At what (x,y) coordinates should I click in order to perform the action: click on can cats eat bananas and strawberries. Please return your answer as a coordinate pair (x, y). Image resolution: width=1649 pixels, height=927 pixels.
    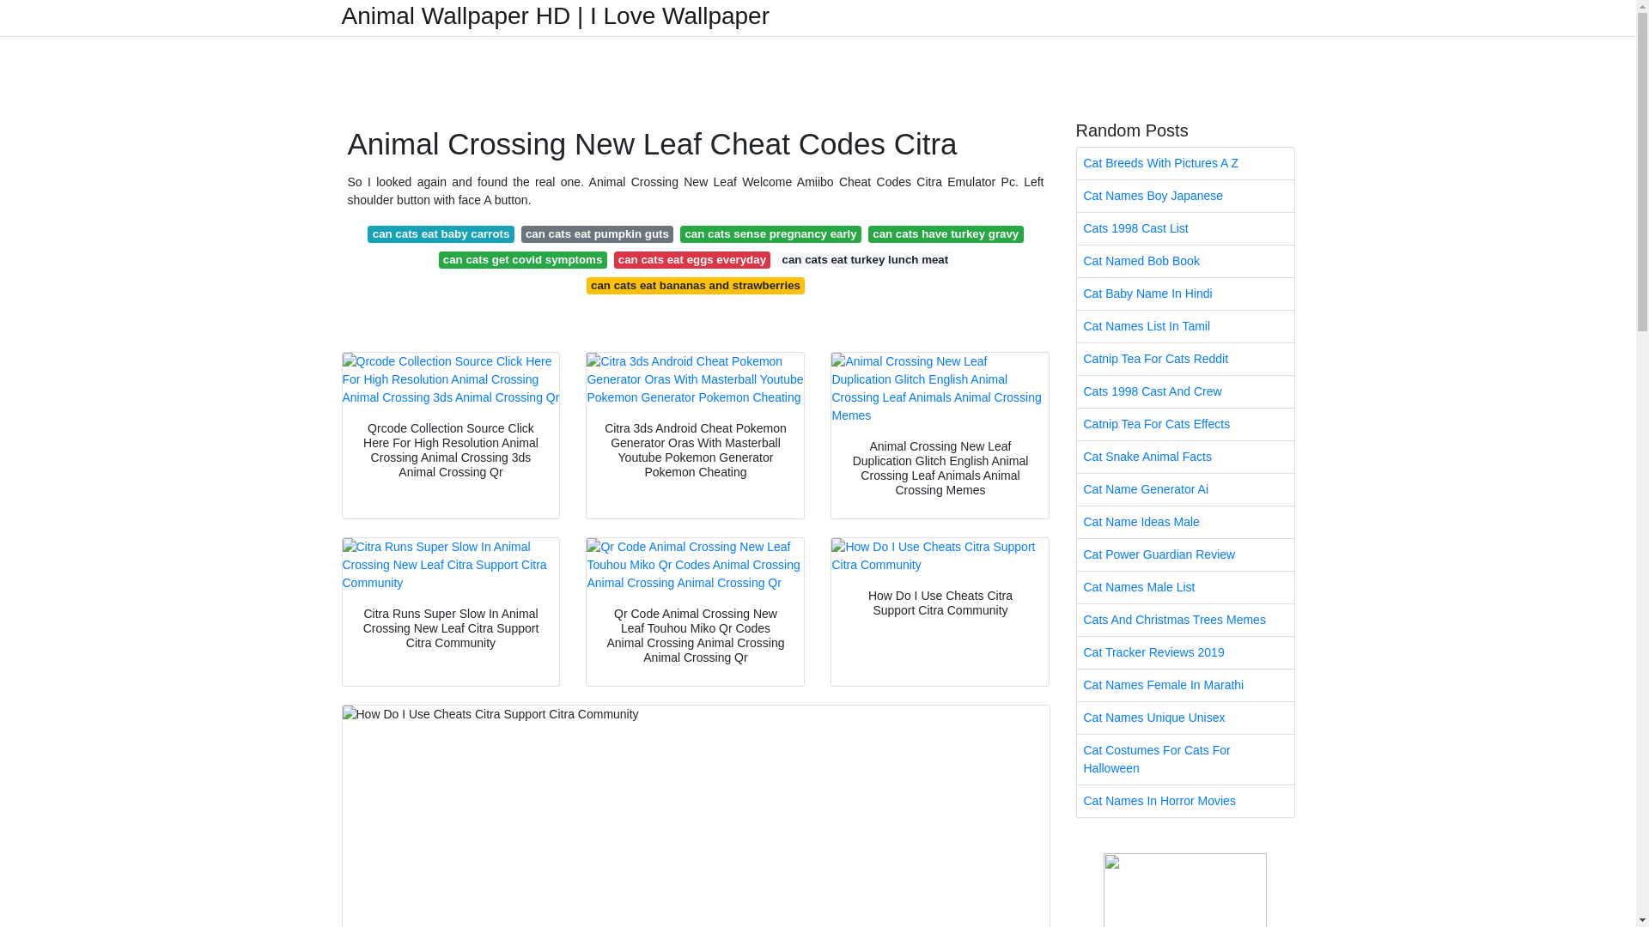
    Looking at the image, I should click on (696, 285).